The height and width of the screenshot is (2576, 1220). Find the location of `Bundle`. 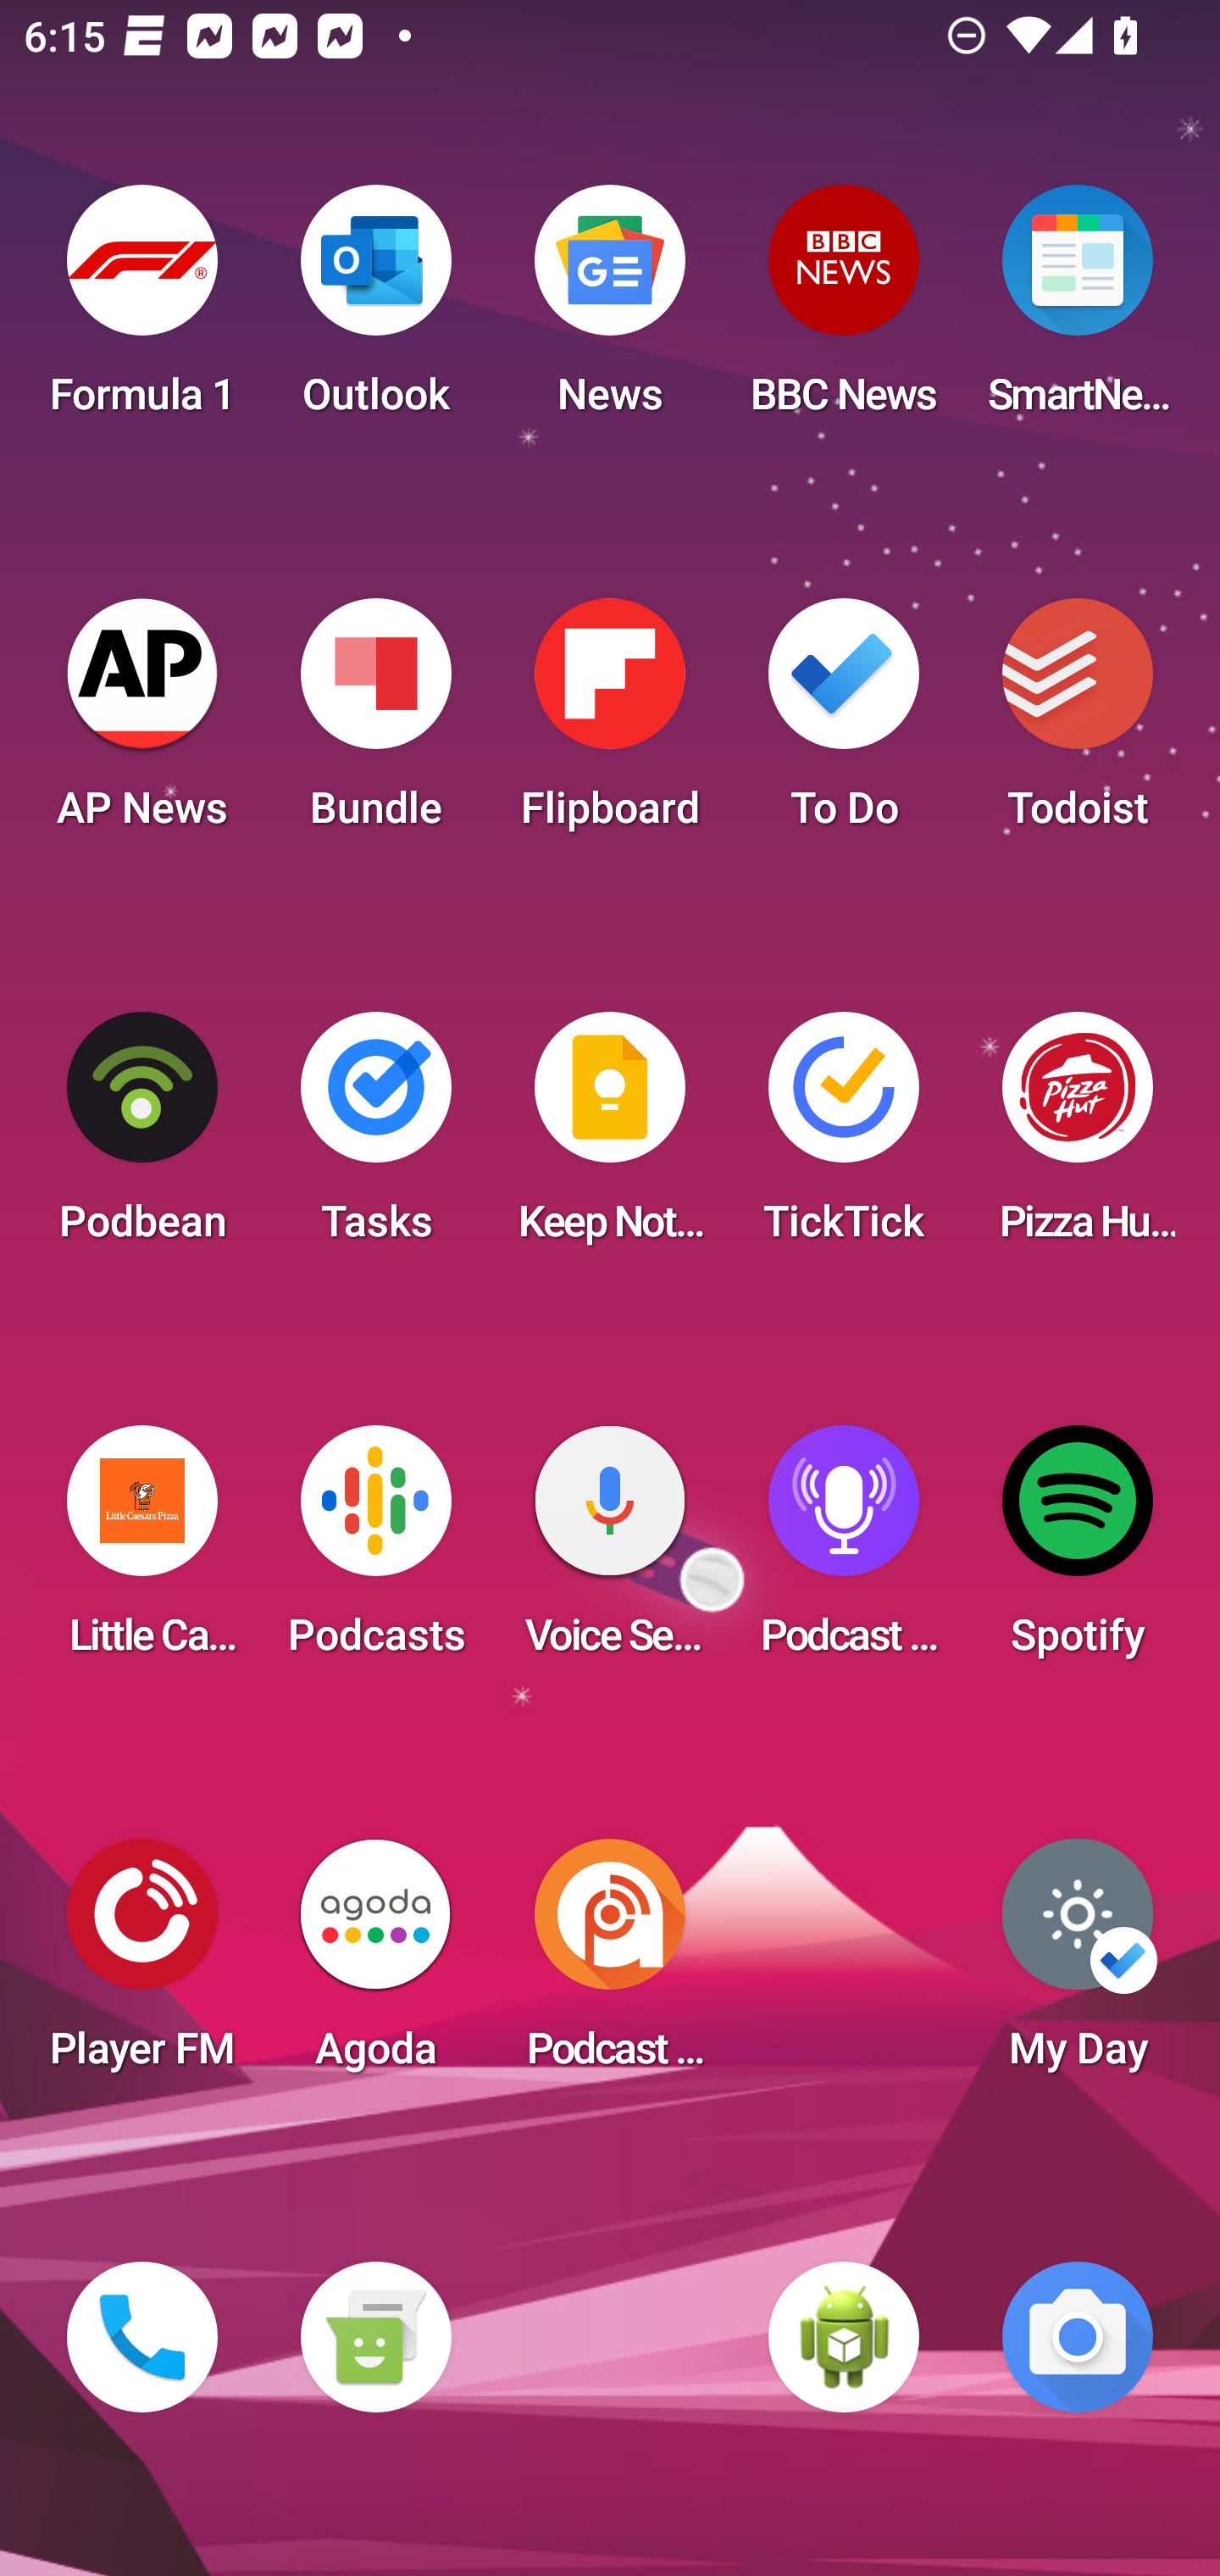

Bundle is located at coordinates (375, 724).